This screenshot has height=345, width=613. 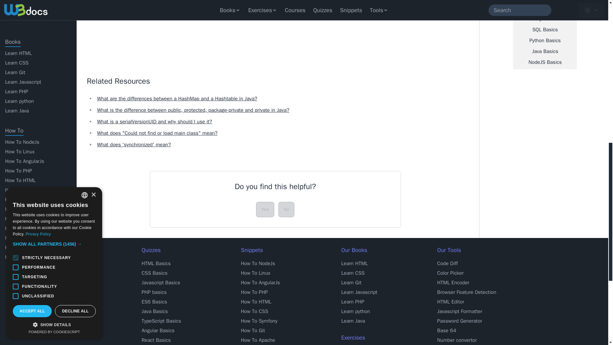 What do you see at coordinates (135, 17) in the screenshot?
I see `3rd party ad content` at bounding box center [135, 17].